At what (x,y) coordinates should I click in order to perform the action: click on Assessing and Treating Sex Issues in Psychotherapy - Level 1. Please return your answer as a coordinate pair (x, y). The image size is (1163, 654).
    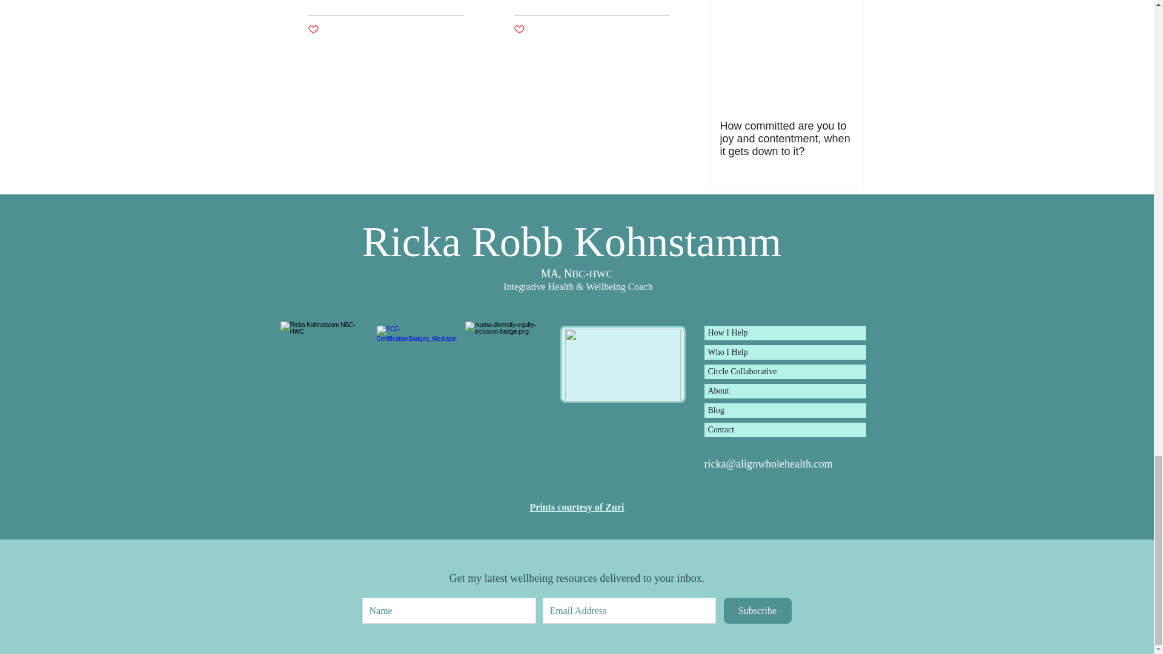
    Looking at the image, I should click on (622, 366).